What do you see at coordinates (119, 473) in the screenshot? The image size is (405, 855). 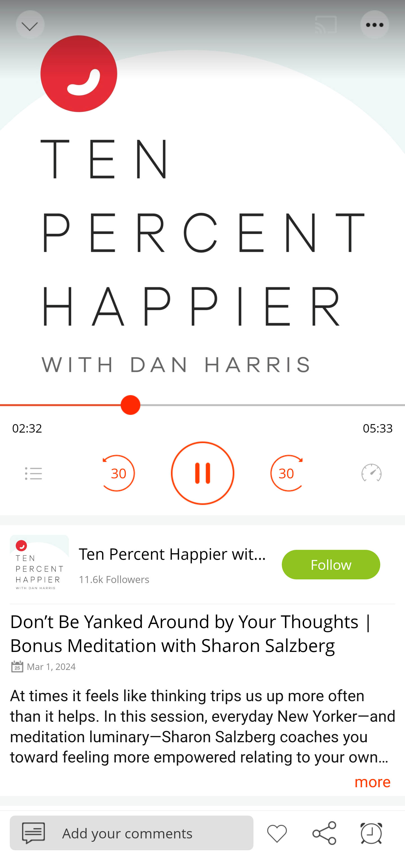 I see `30 Seek Backward` at bounding box center [119, 473].